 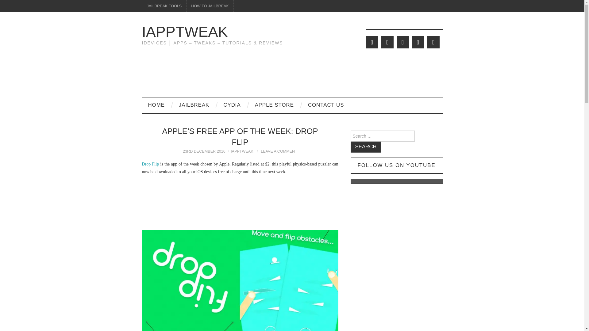 I want to click on HOW TO JAILBREAK, so click(x=210, y=6).